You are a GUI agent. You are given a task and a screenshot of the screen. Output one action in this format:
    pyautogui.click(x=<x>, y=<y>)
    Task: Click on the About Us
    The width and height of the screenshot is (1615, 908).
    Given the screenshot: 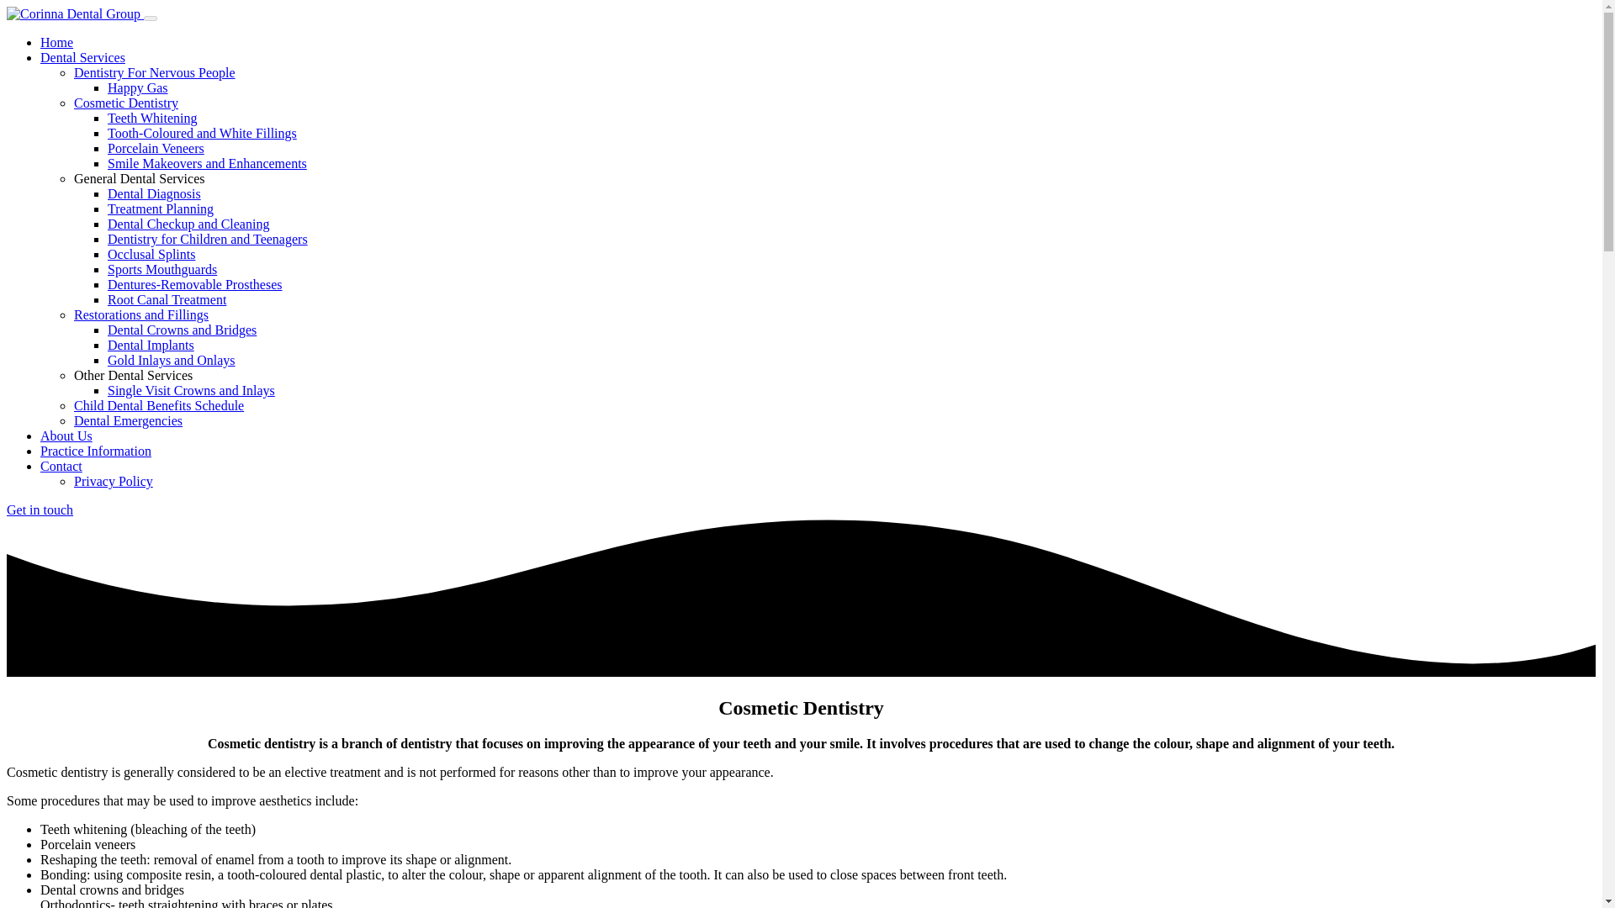 What is the action you would take?
    pyautogui.click(x=66, y=436)
    